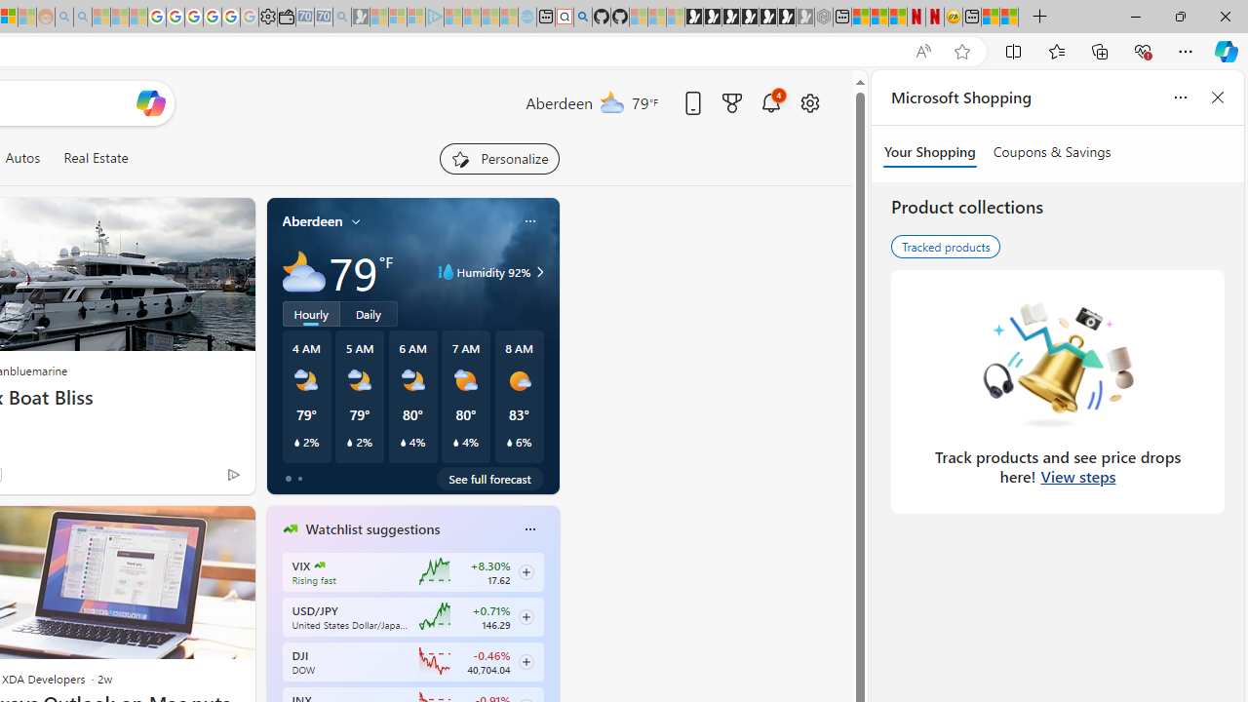 The width and height of the screenshot is (1248, 702). Describe the element at coordinates (372, 529) in the screenshot. I see `Watchlist suggestions` at that location.